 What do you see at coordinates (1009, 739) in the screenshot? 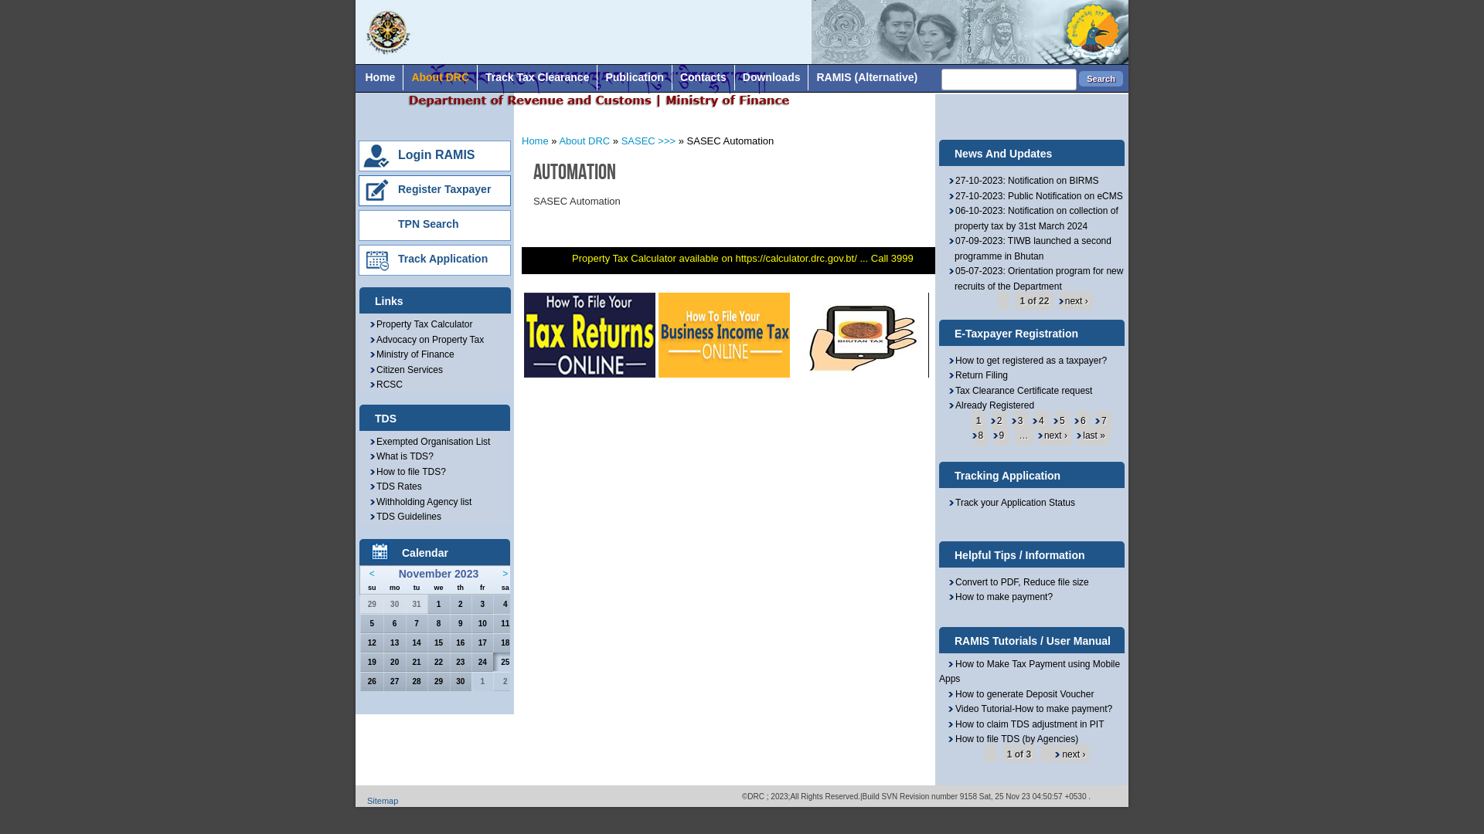
I see `How to file TDS (by Agencies)` at bounding box center [1009, 739].